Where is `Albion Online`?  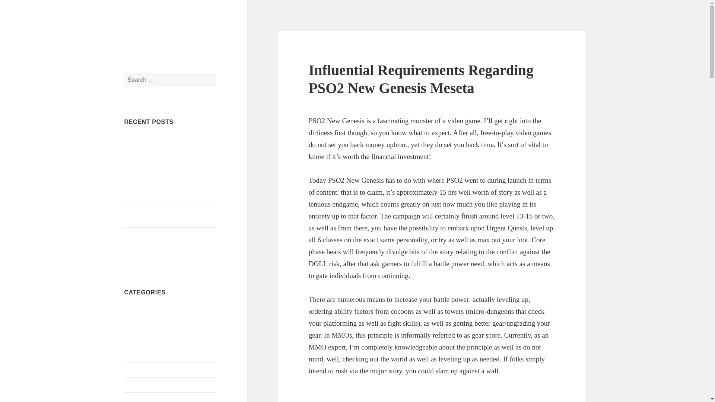 Albion Online is located at coordinates (142, 310).